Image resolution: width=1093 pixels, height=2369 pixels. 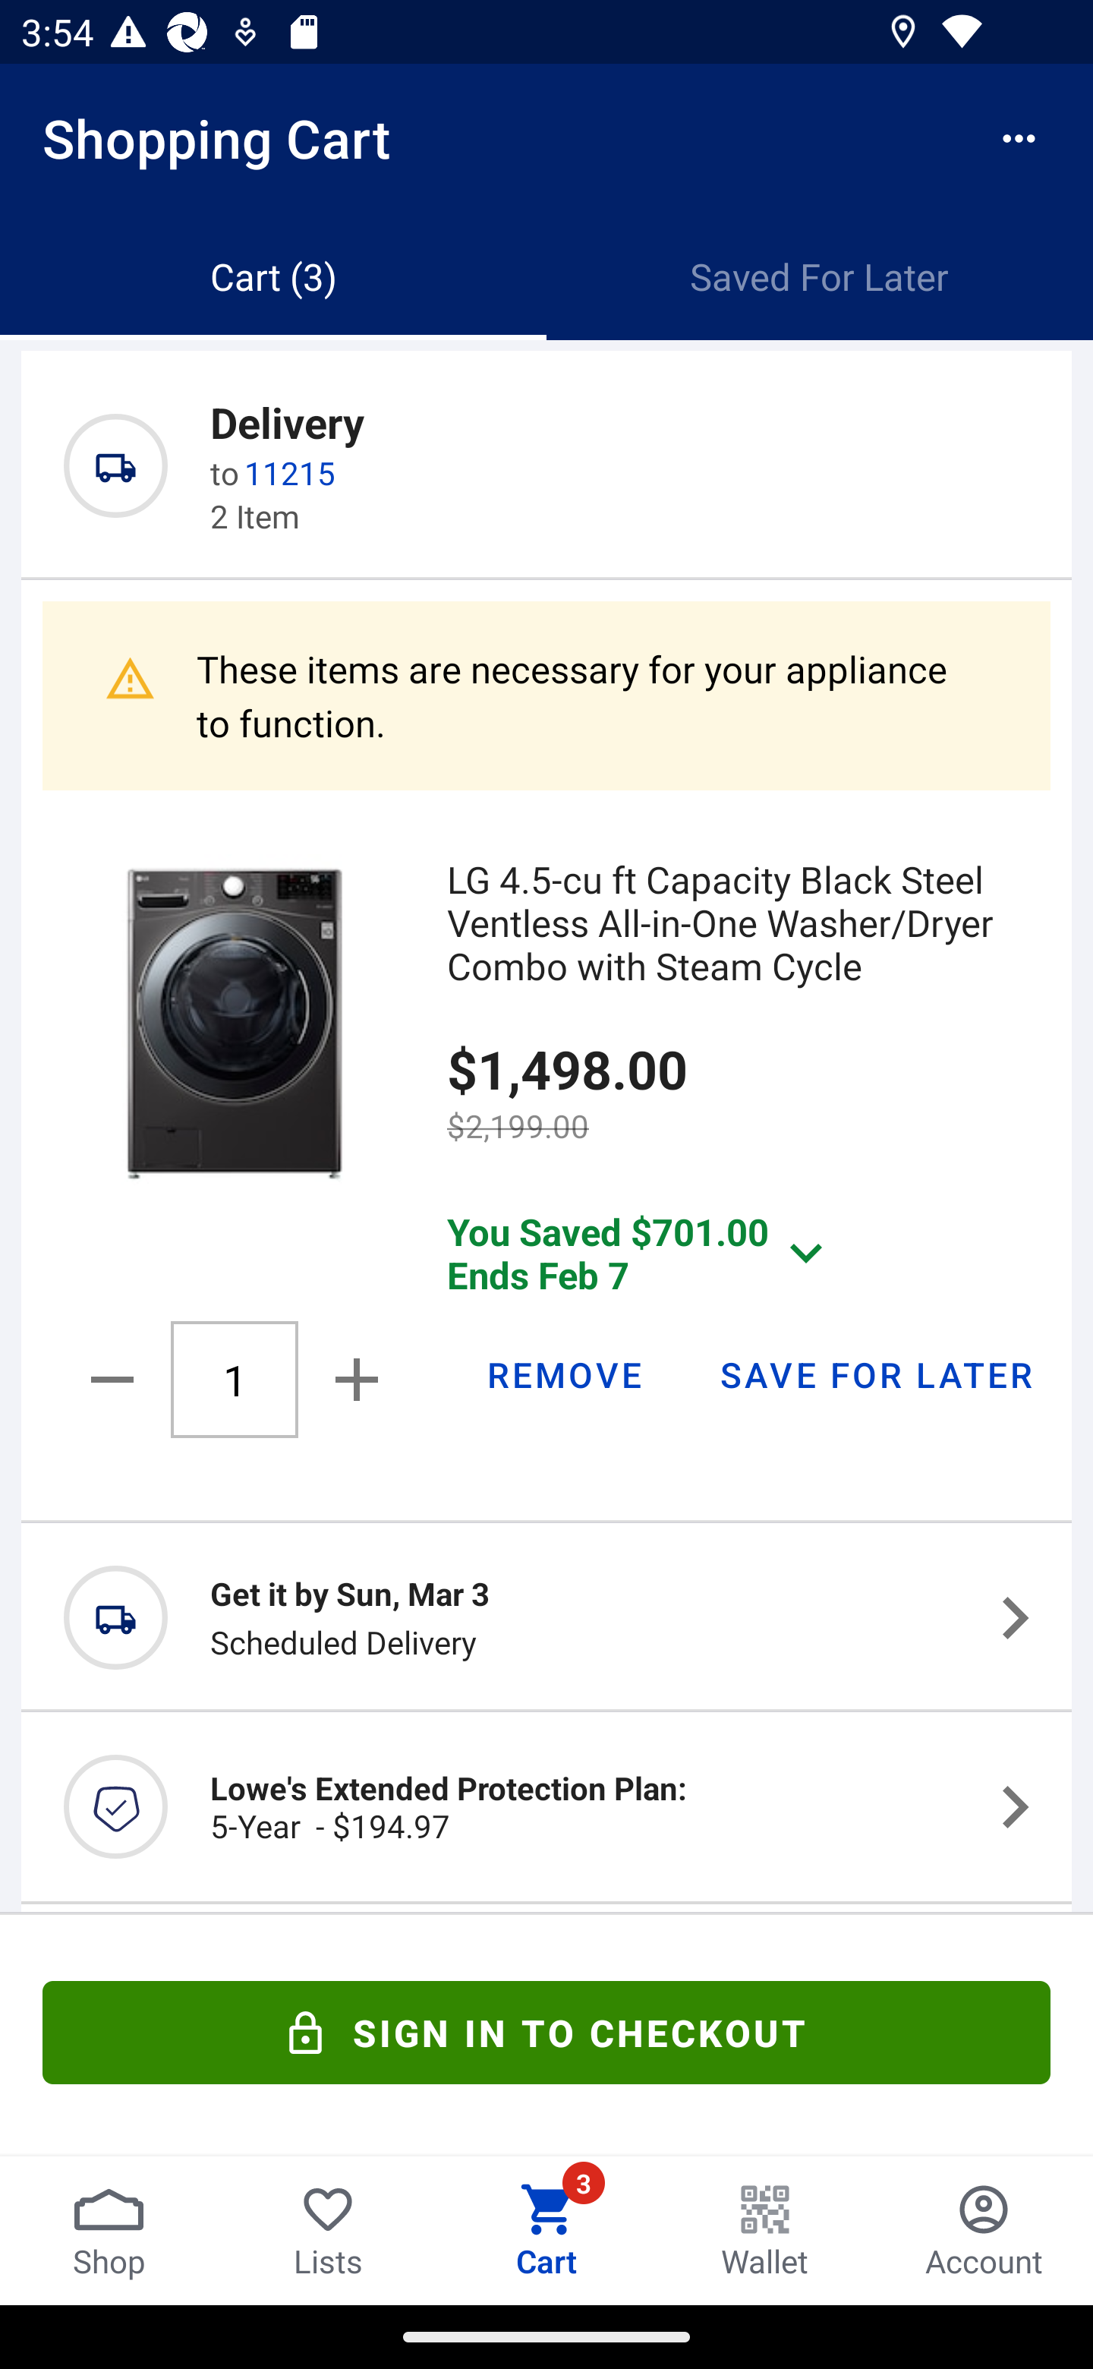 I want to click on Saved For Later, so click(x=820, y=276).